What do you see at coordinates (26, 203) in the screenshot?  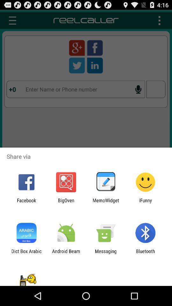 I see `select the facebook app` at bounding box center [26, 203].